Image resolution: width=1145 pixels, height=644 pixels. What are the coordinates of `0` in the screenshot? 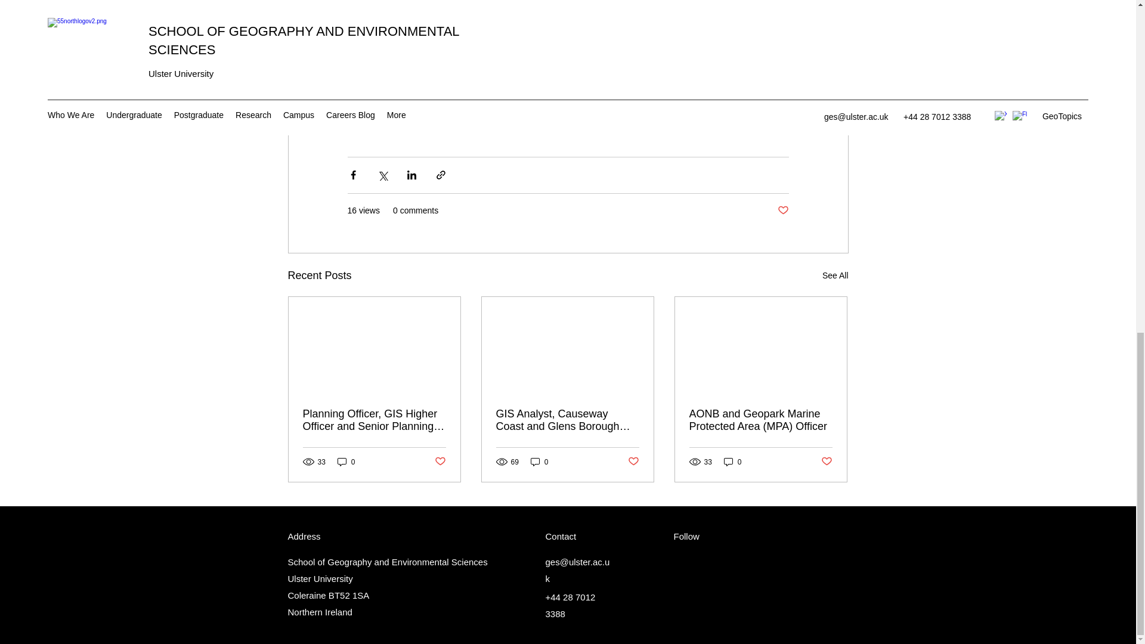 It's located at (732, 462).